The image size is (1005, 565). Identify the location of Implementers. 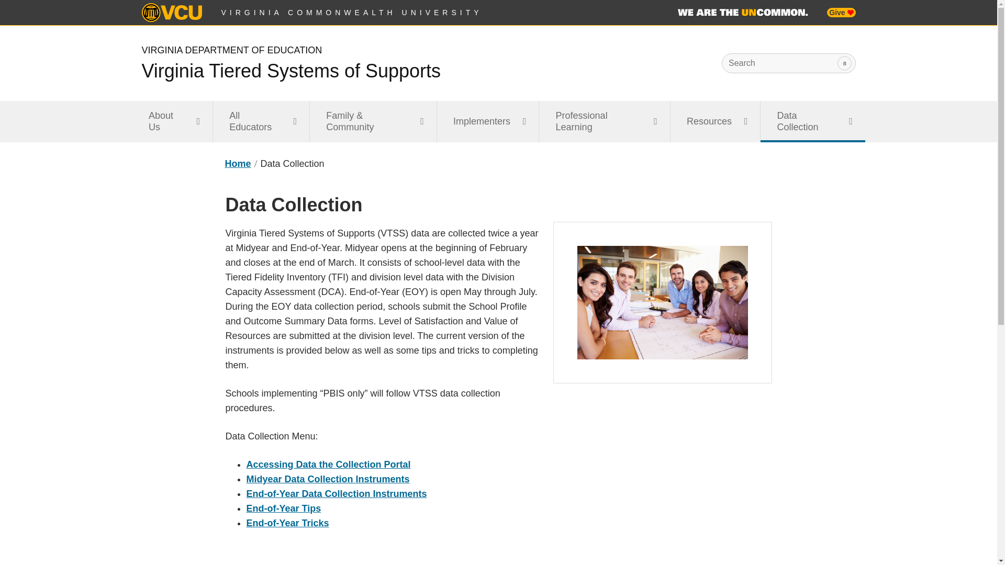
(488, 121).